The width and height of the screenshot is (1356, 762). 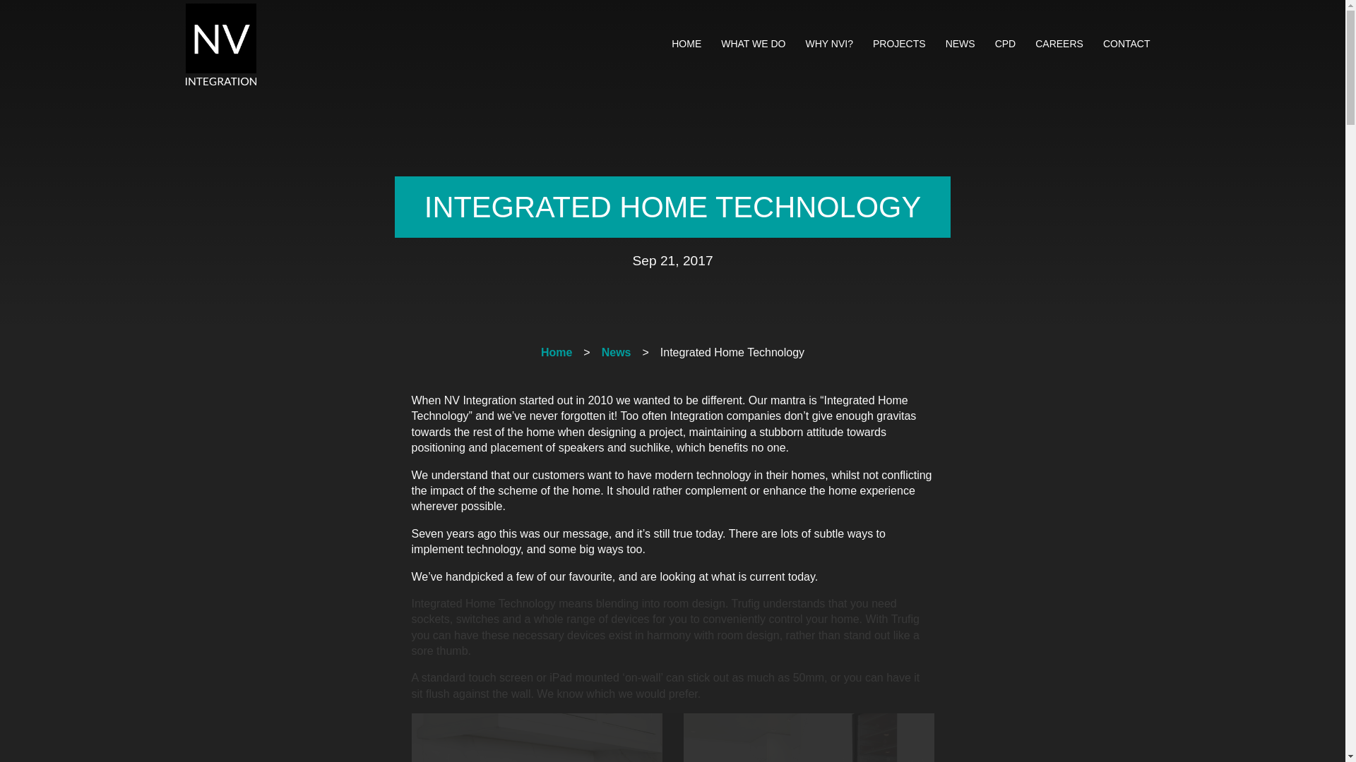 What do you see at coordinates (557, 352) in the screenshot?
I see `Home` at bounding box center [557, 352].